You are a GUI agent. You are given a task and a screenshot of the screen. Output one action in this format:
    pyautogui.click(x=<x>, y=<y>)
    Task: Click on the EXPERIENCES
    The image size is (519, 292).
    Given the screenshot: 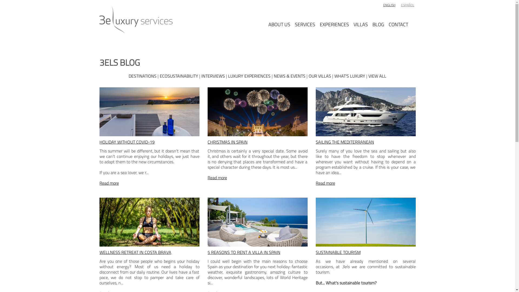 What is the action you would take?
    pyautogui.click(x=334, y=19)
    